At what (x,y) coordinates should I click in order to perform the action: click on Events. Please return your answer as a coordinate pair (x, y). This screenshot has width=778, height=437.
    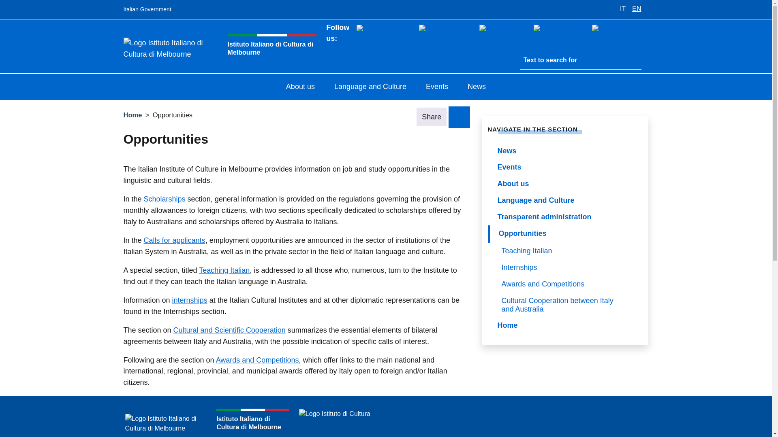
    Looking at the image, I should click on (565, 168).